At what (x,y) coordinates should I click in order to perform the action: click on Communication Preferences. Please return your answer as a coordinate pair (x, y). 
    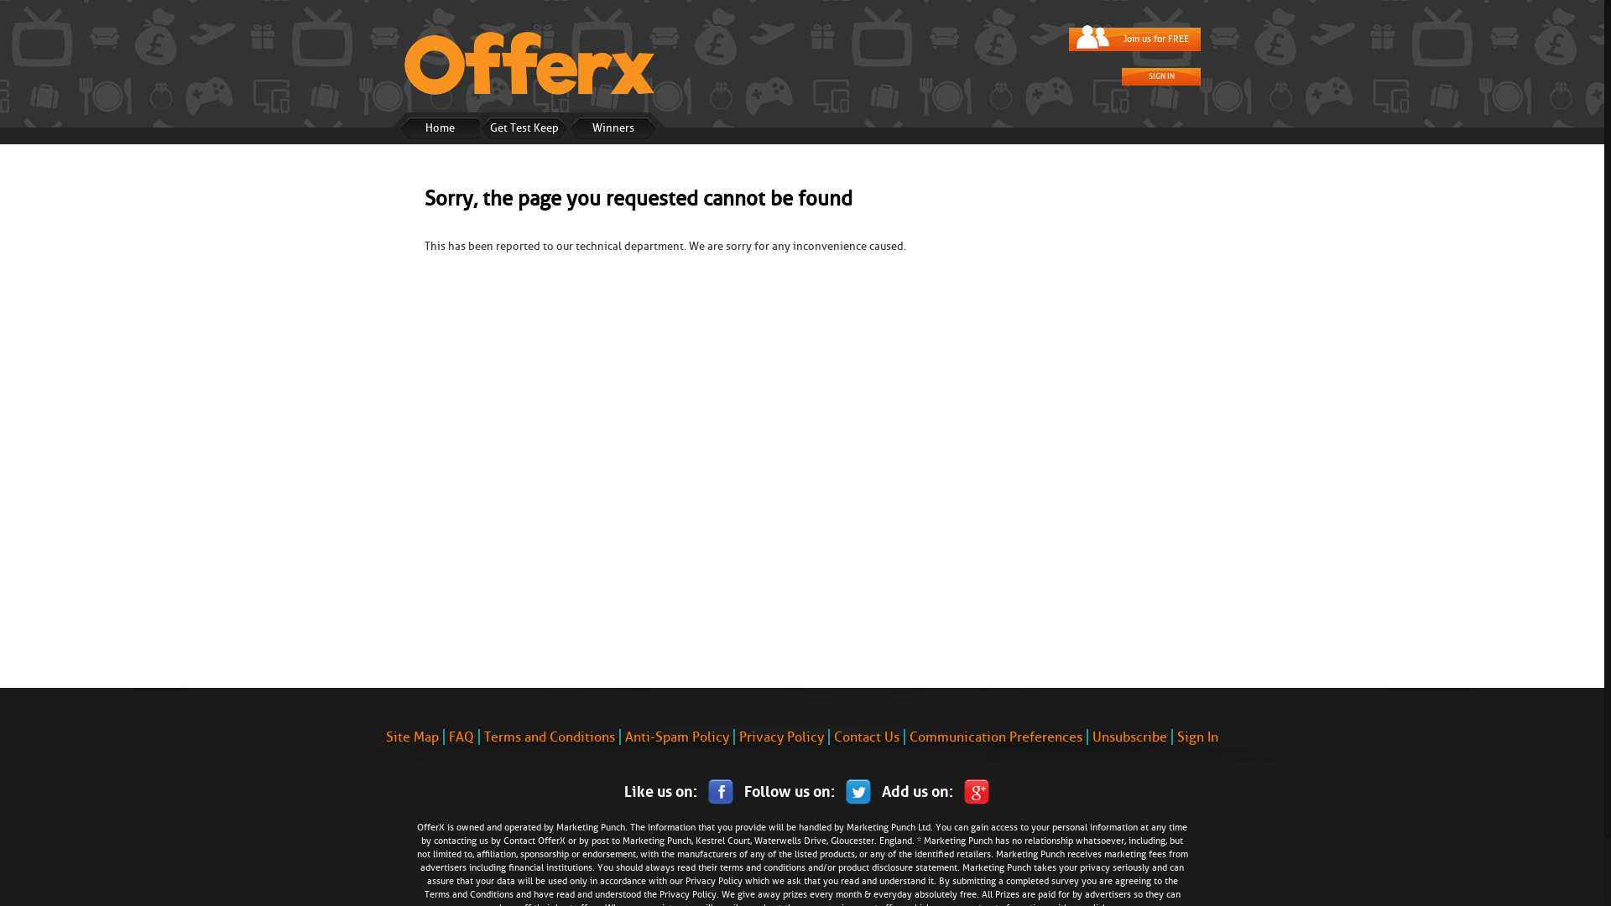
    Looking at the image, I should click on (995, 737).